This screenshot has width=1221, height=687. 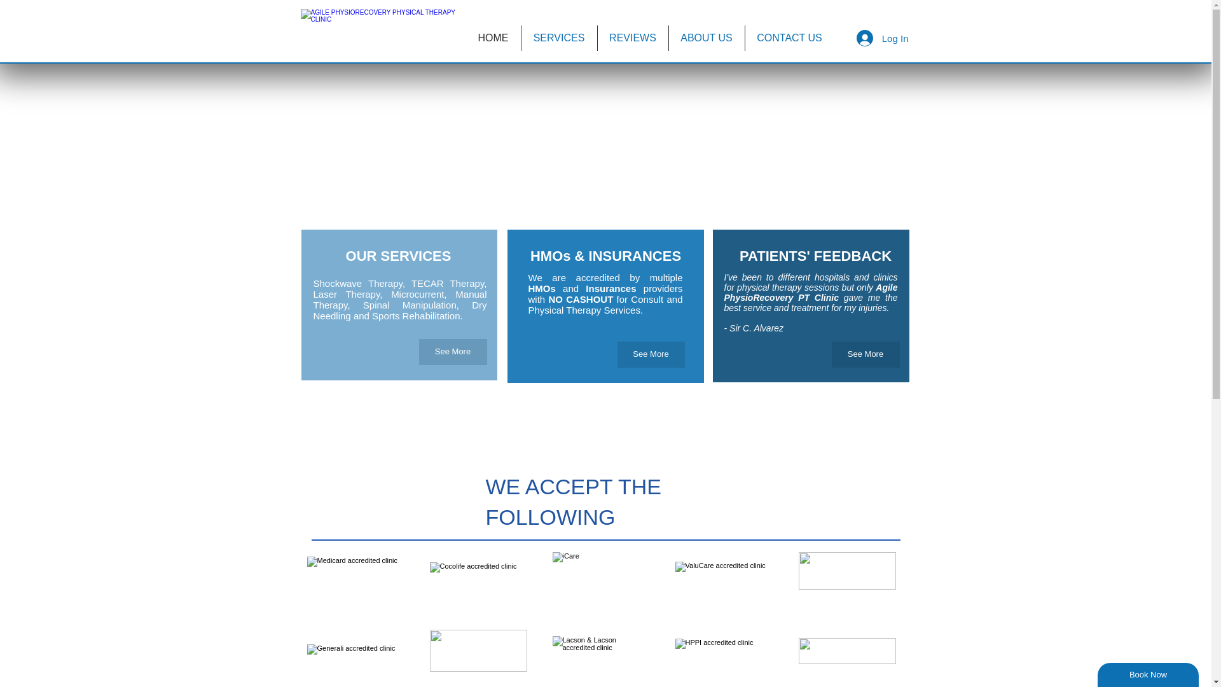 I want to click on Book Now, so click(x=1149, y=675).